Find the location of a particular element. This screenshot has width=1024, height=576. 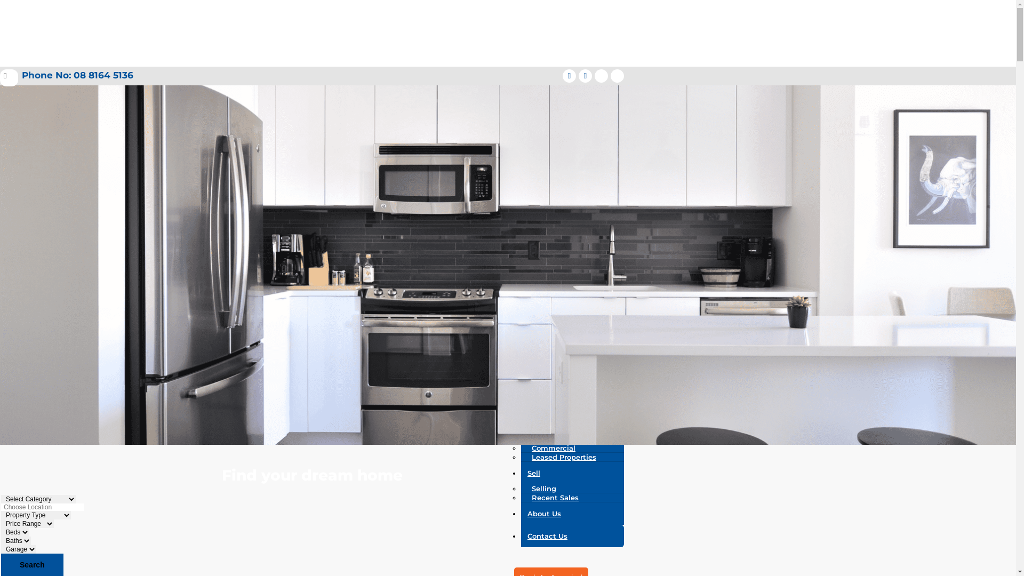

Unit/Apartment is located at coordinates (561, 322).